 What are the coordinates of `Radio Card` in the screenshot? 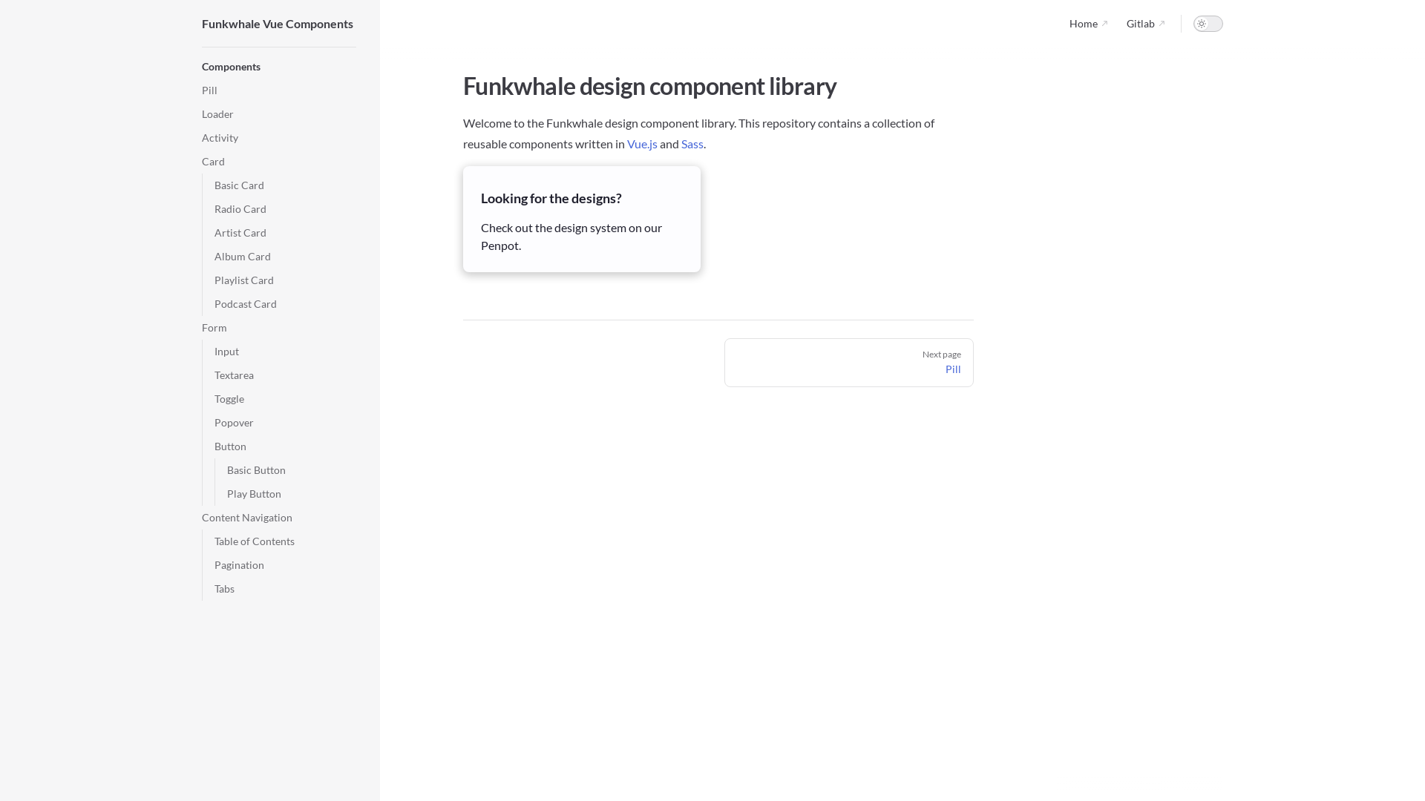 It's located at (285, 209).